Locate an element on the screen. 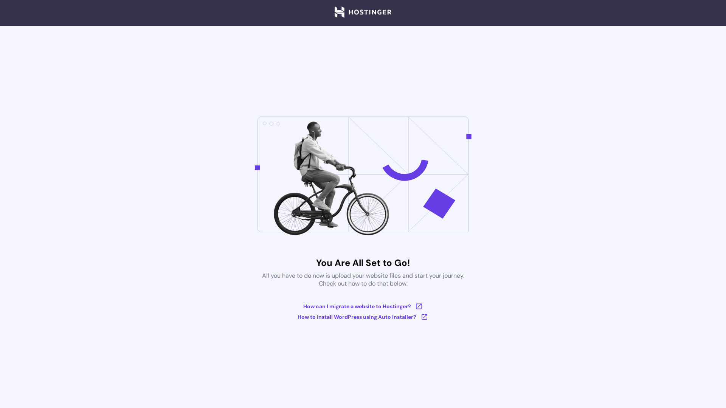 The image size is (726, 408). How to install WordPress using Auto Installer? is located at coordinates (363, 317).